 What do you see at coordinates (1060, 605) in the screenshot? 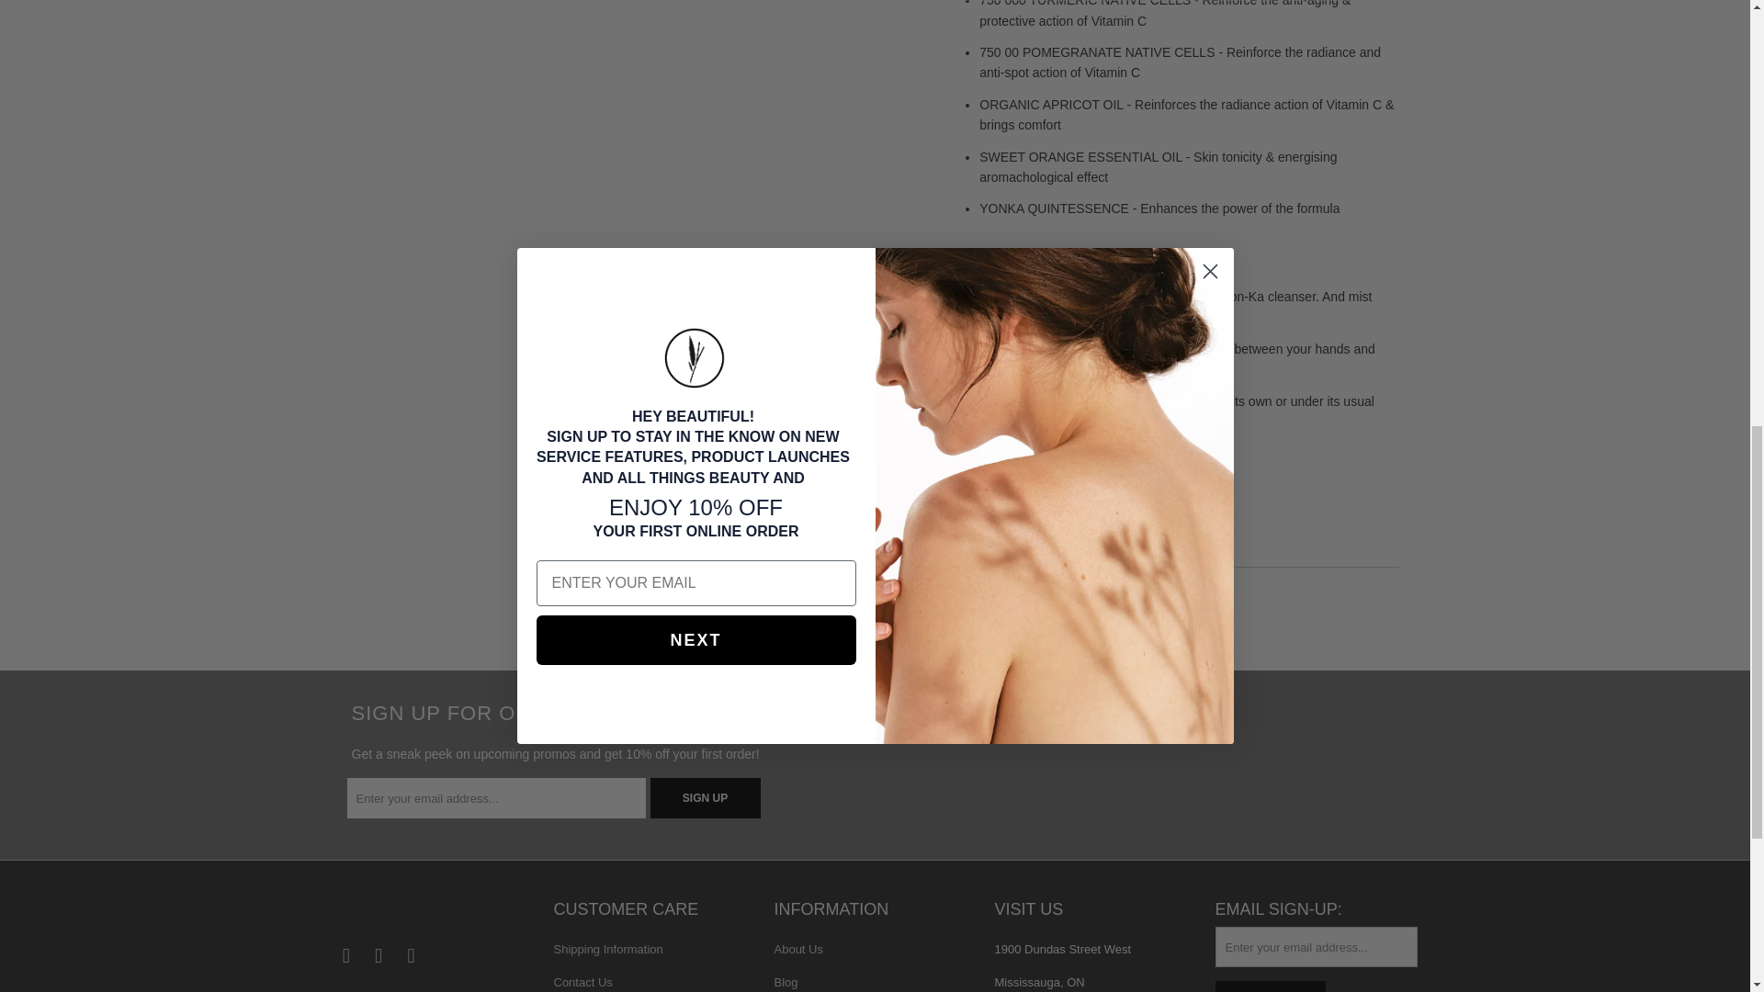
I see `Share this on Pinterest` at bounding box center [1060, 605].